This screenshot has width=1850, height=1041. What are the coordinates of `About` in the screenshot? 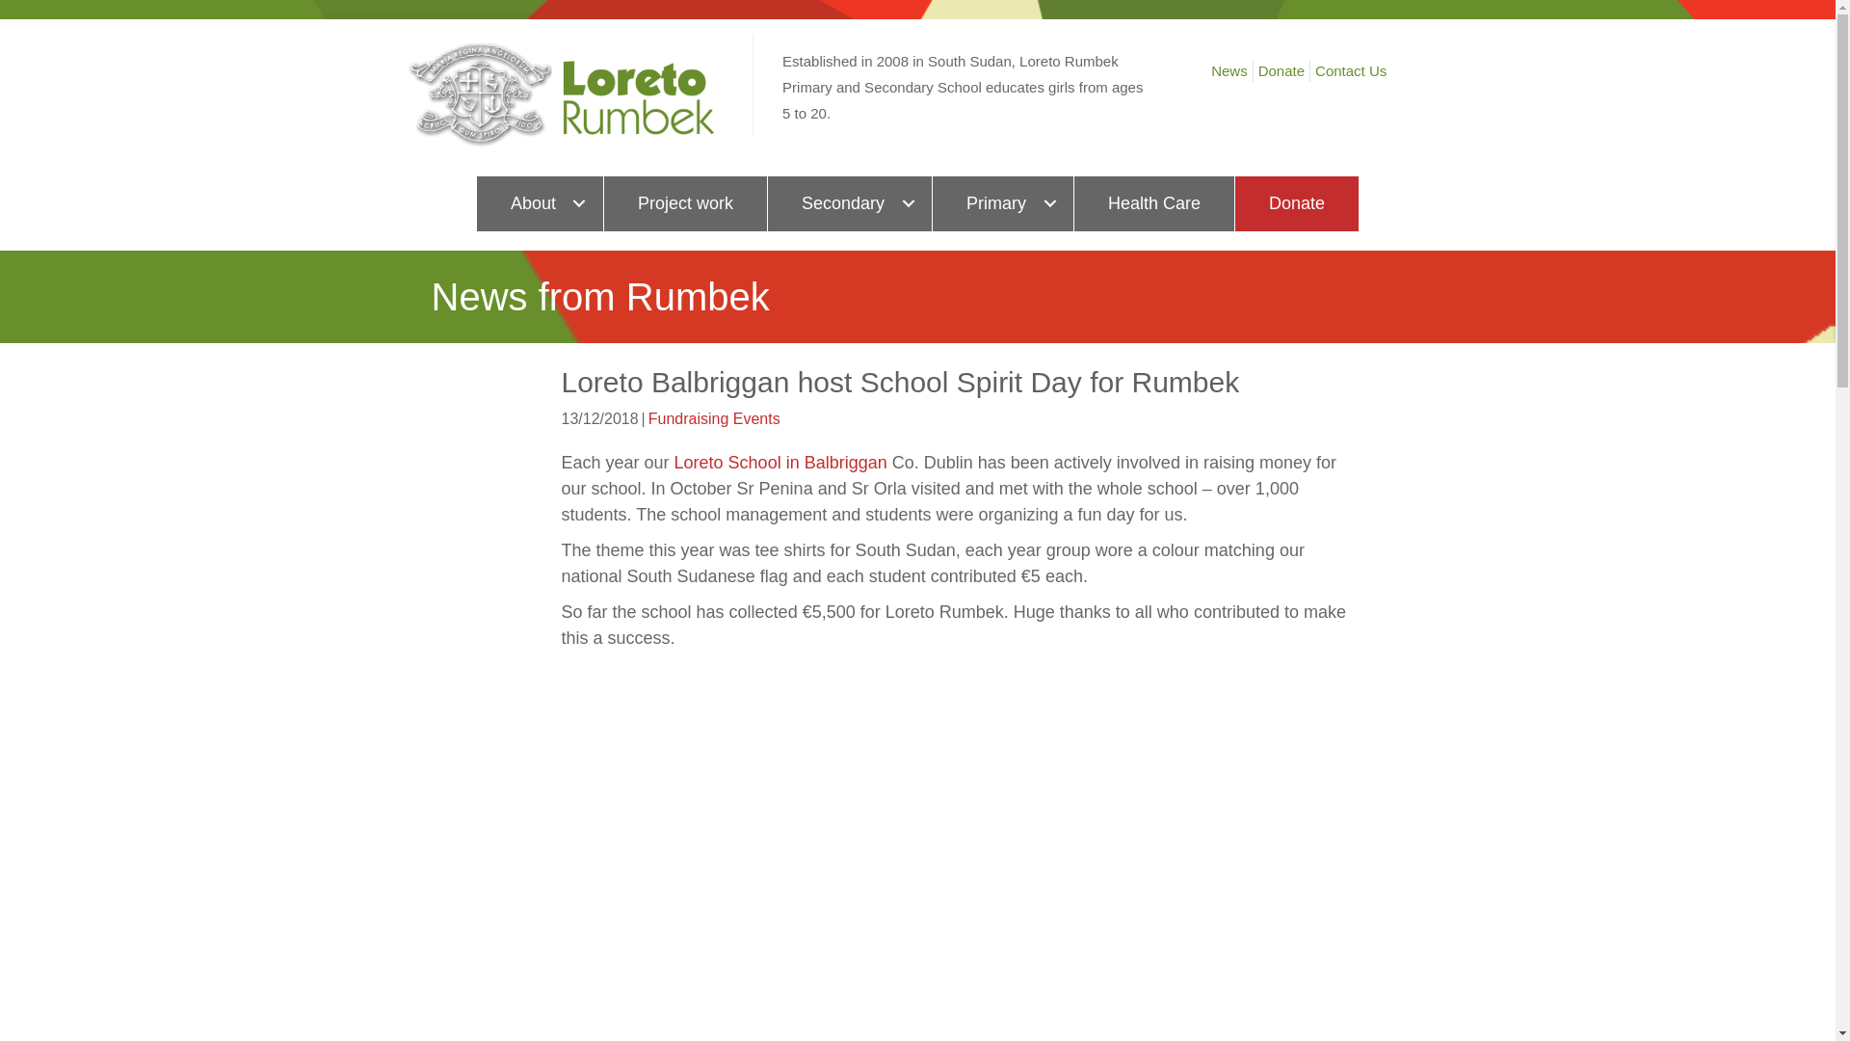 It's located at (540, 202).